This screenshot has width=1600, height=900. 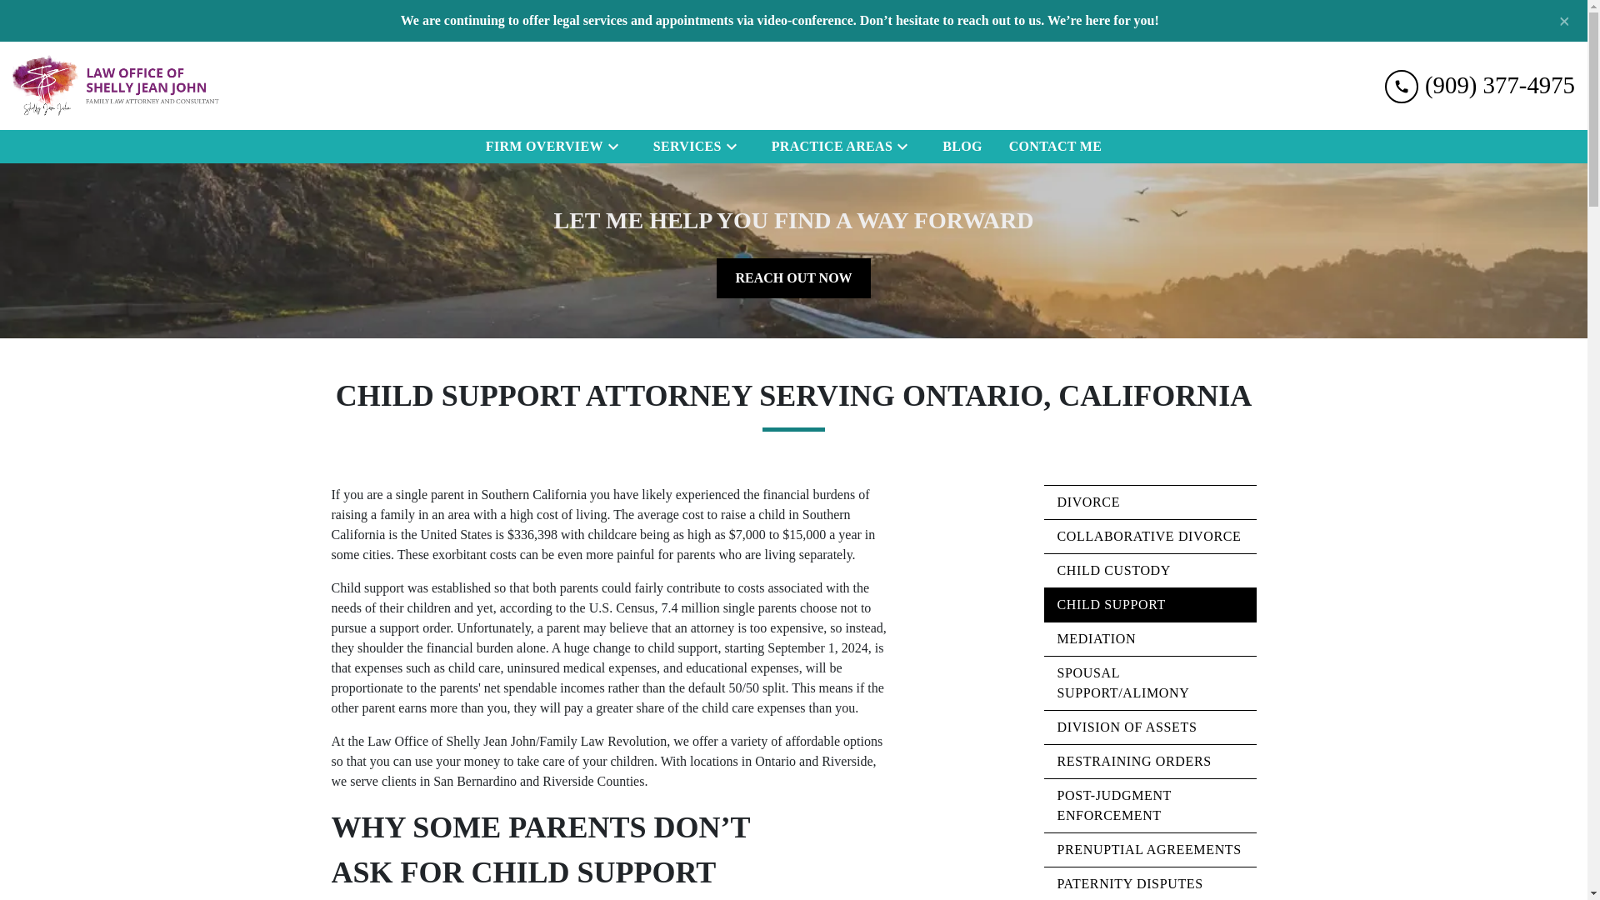 What do you see at coordinates (1149, 727) in the screenshot?
I see `DIVISION OF ASSETS` at bounding box center [1149, 727].